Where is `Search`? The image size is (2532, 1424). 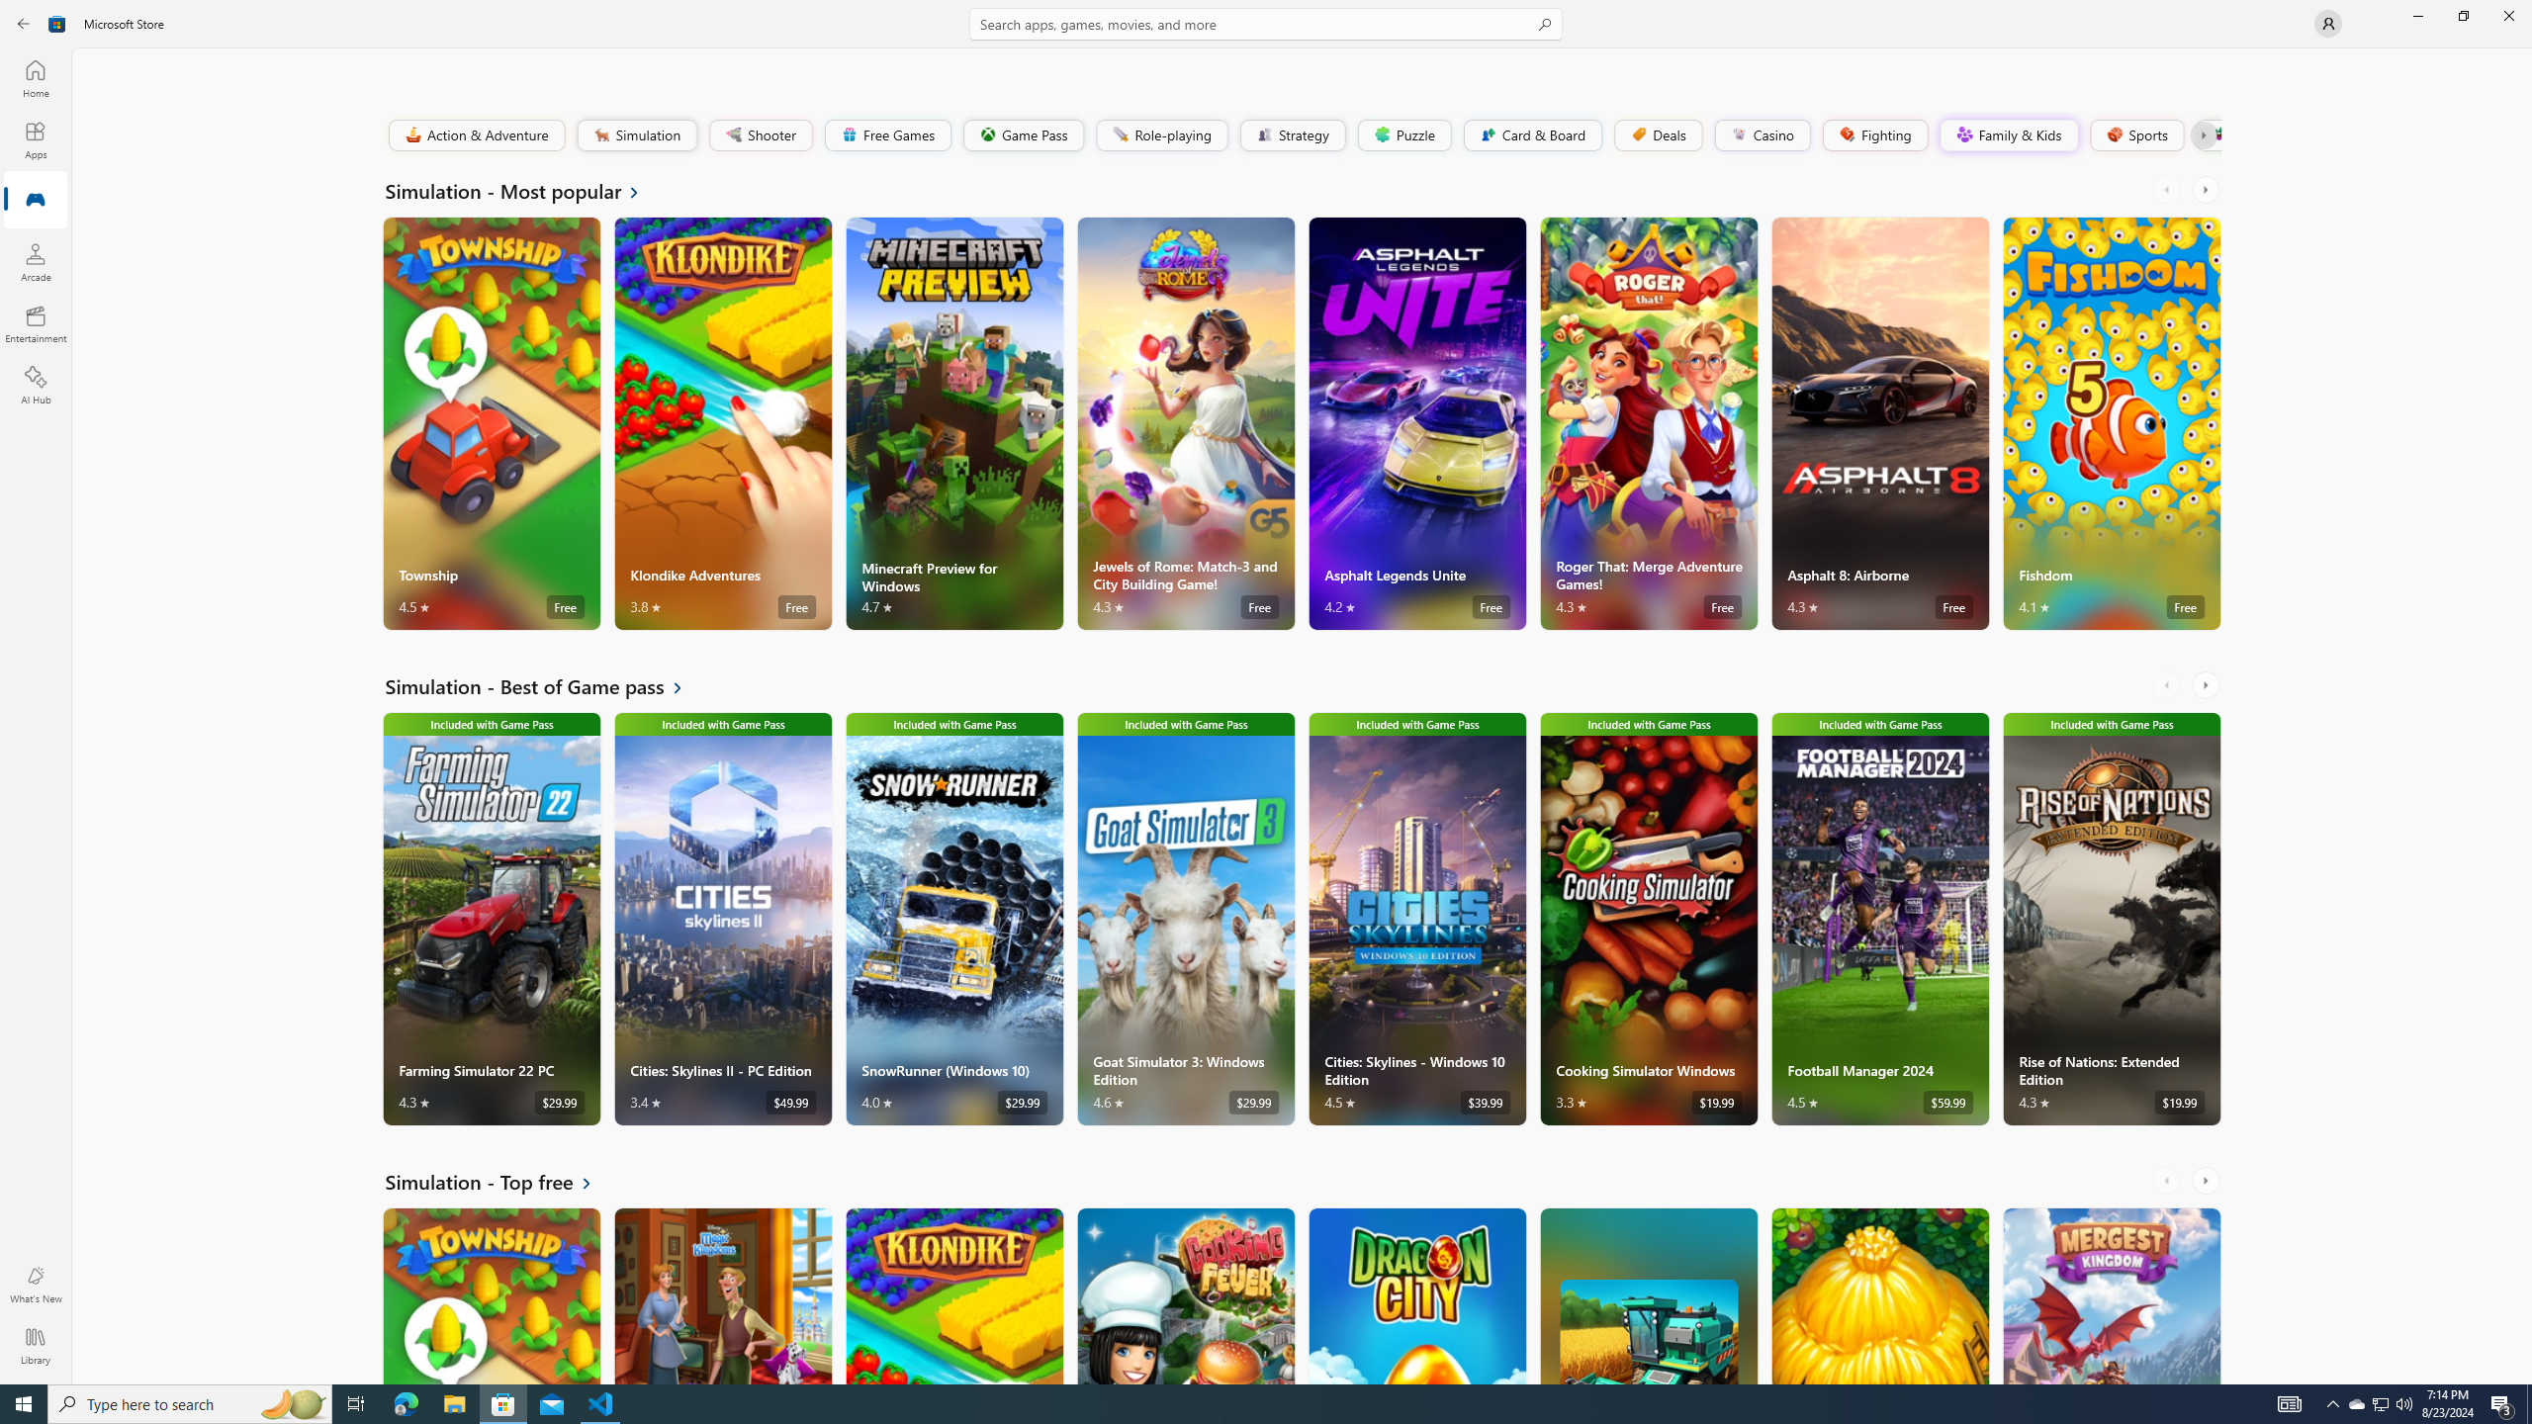 Search is located at coordinates (1266, 24).